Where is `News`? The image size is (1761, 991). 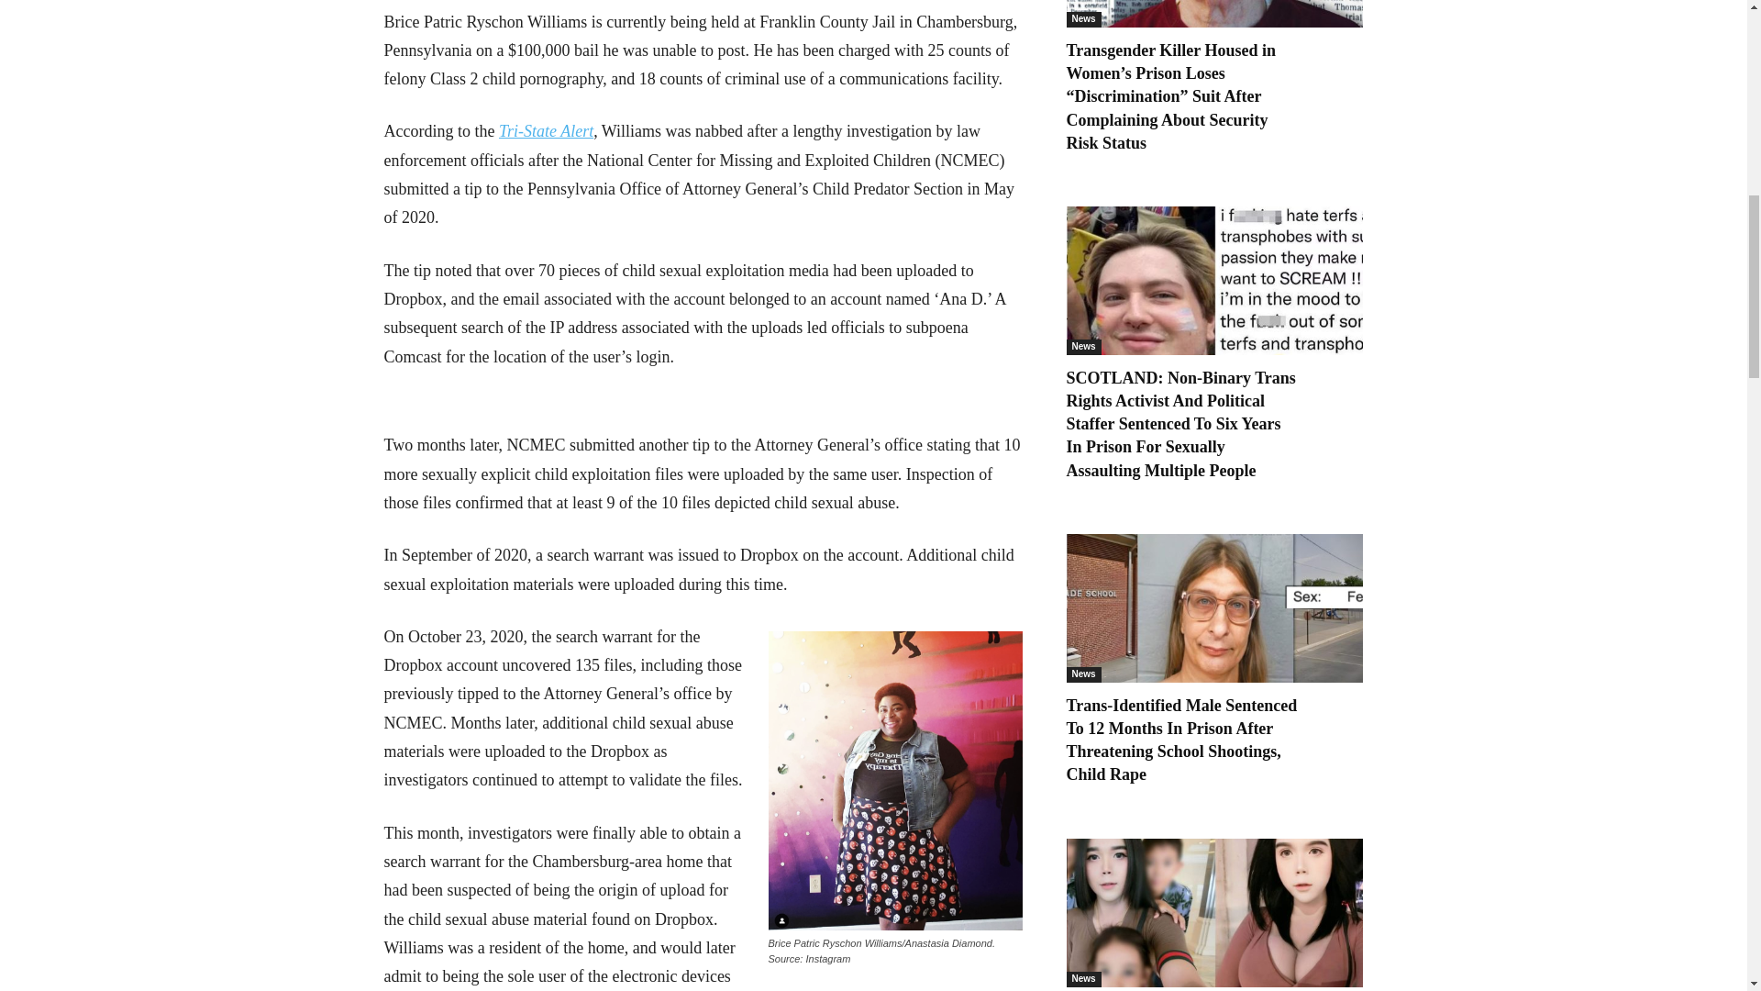 News is located at coordinates (1082, 19).